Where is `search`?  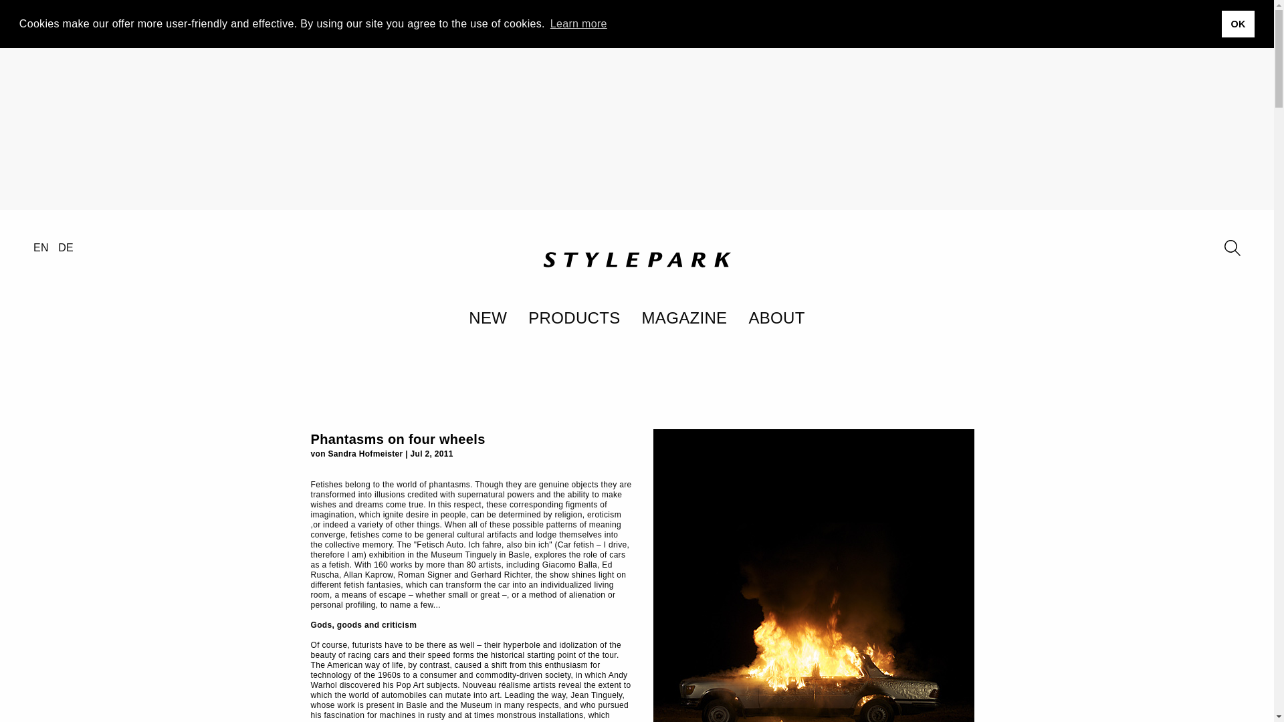
search is located at coordinates (1232, 247).